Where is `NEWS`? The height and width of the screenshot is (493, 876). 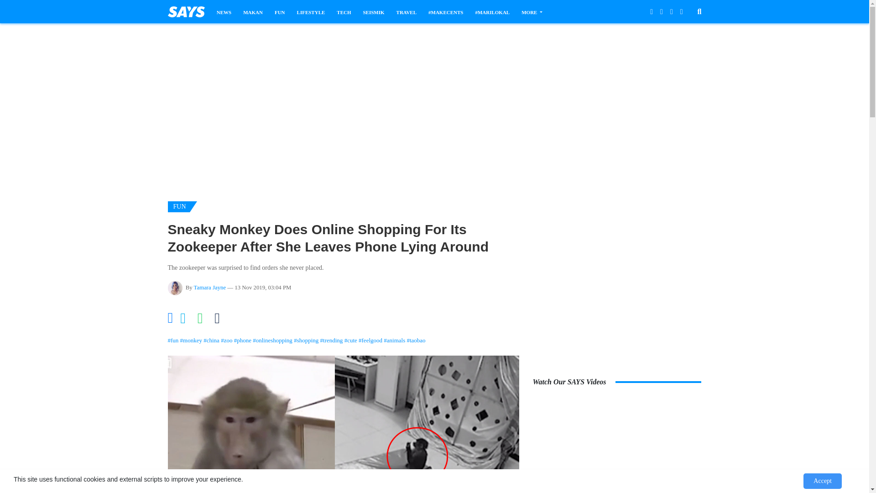
NEWS is located at coordinates (224, 12).